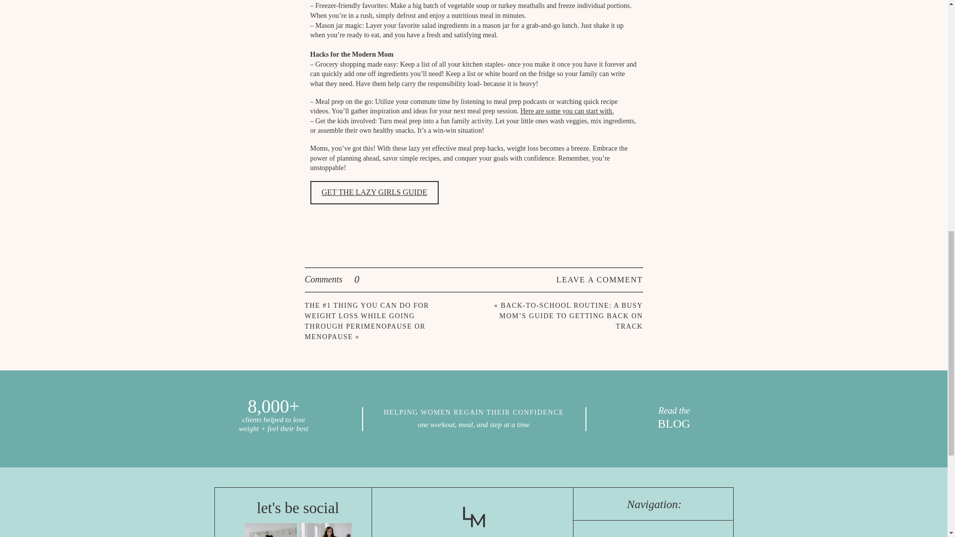 Image resolution: width=955 pixels, height=537 pixels. Describe the element at coordinates (655, 536) in the screenshot. I see `Home` at that location.